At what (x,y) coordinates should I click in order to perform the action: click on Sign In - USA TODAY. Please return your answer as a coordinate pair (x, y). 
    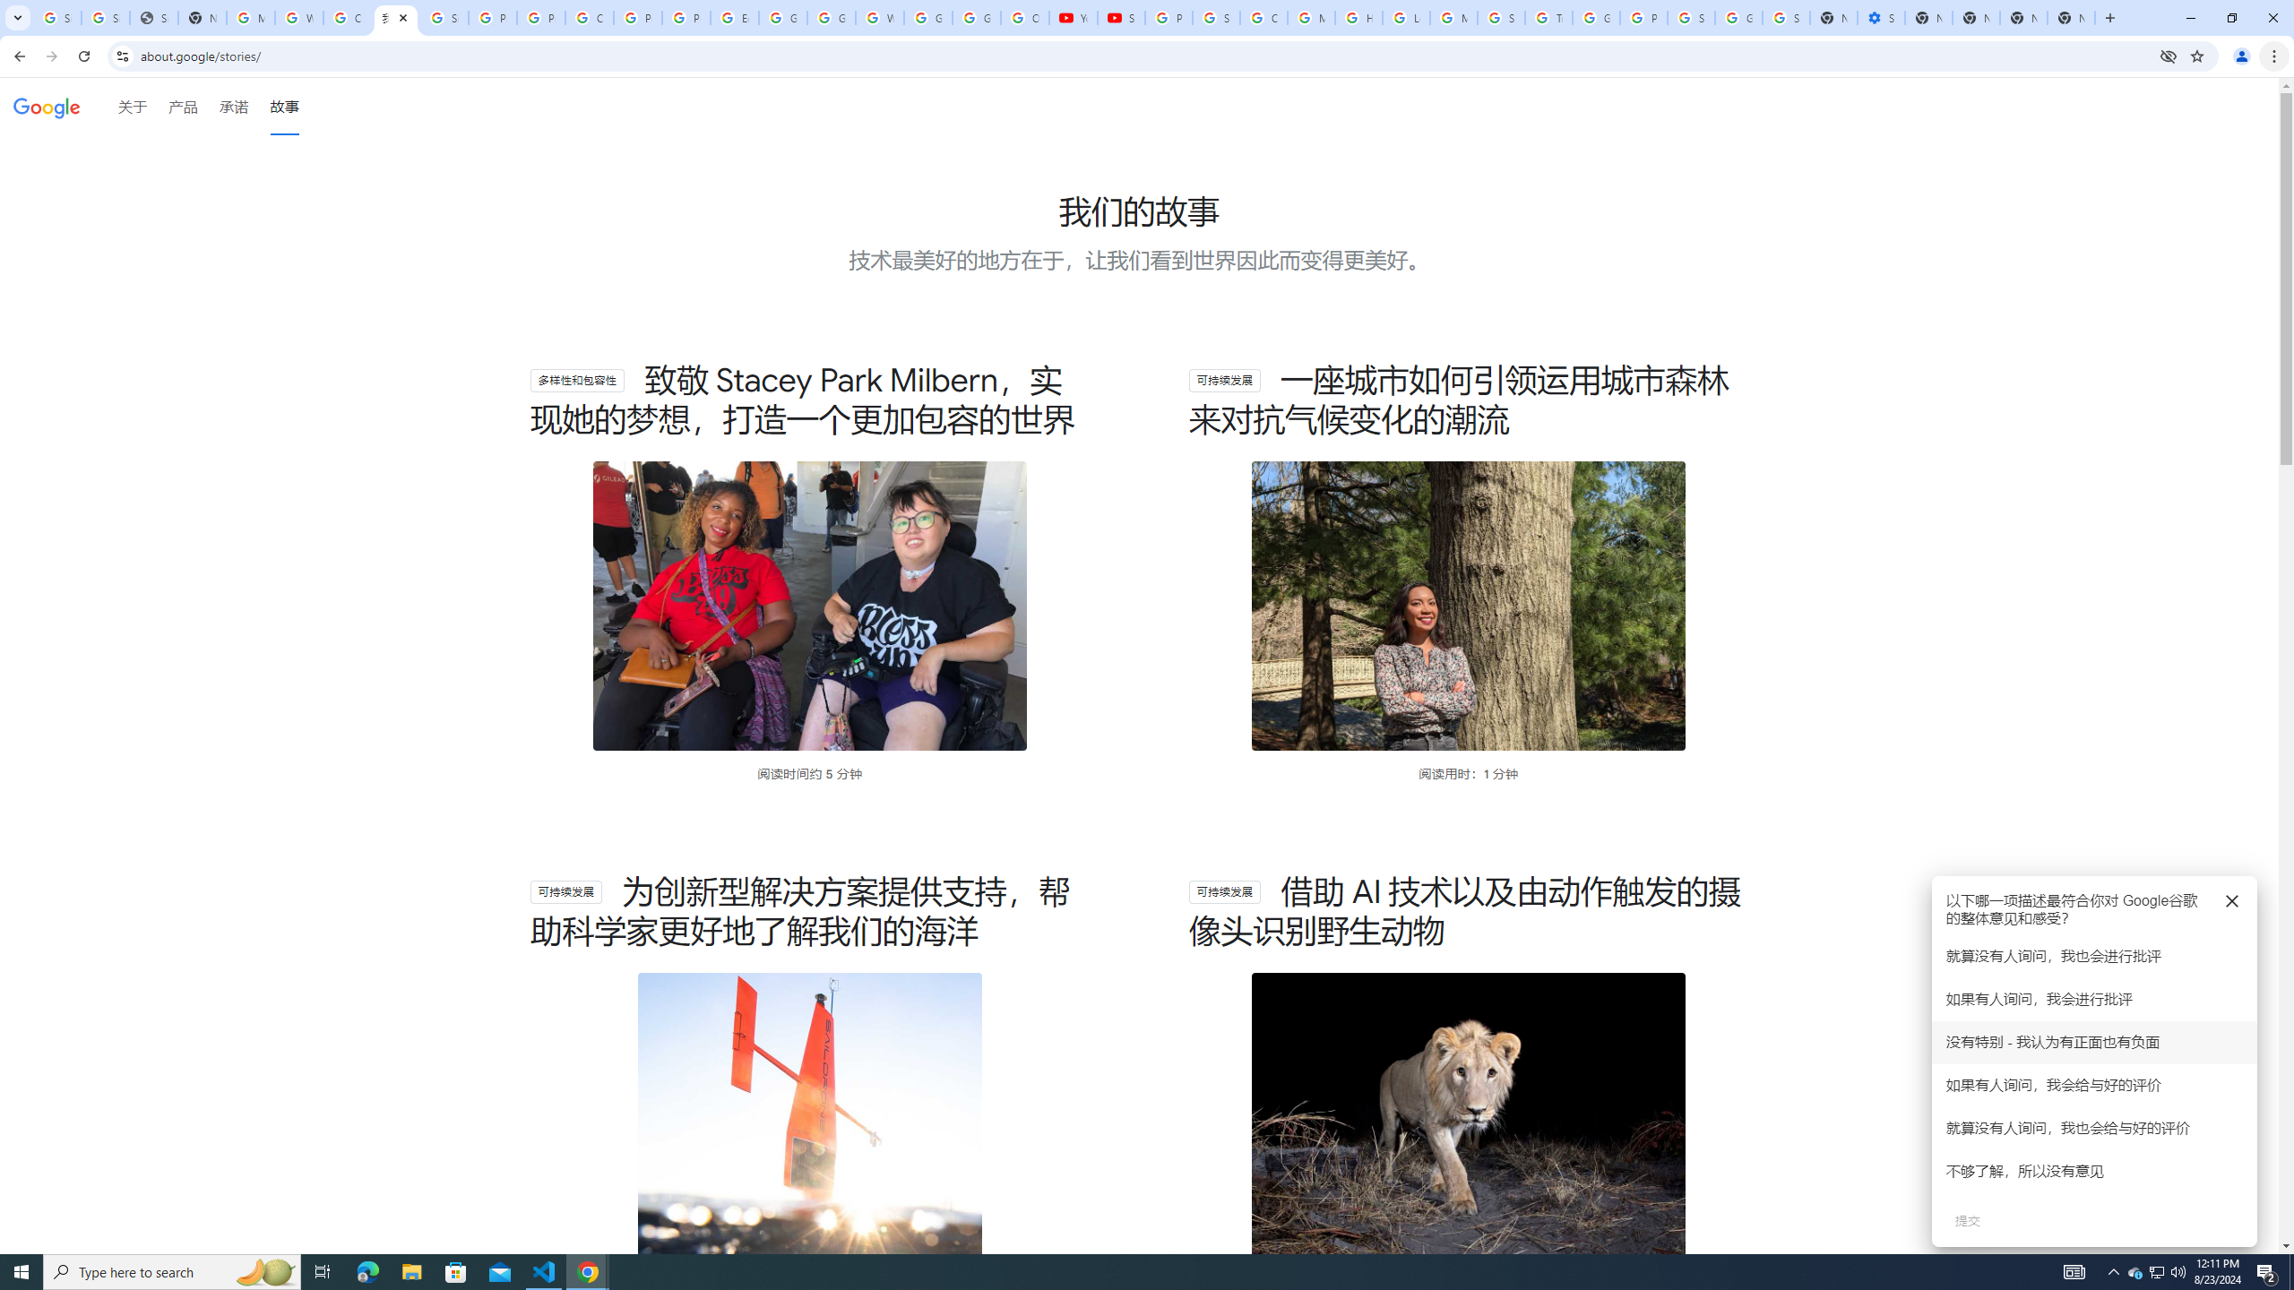
    Looking at the image, I should click on (153, 18).